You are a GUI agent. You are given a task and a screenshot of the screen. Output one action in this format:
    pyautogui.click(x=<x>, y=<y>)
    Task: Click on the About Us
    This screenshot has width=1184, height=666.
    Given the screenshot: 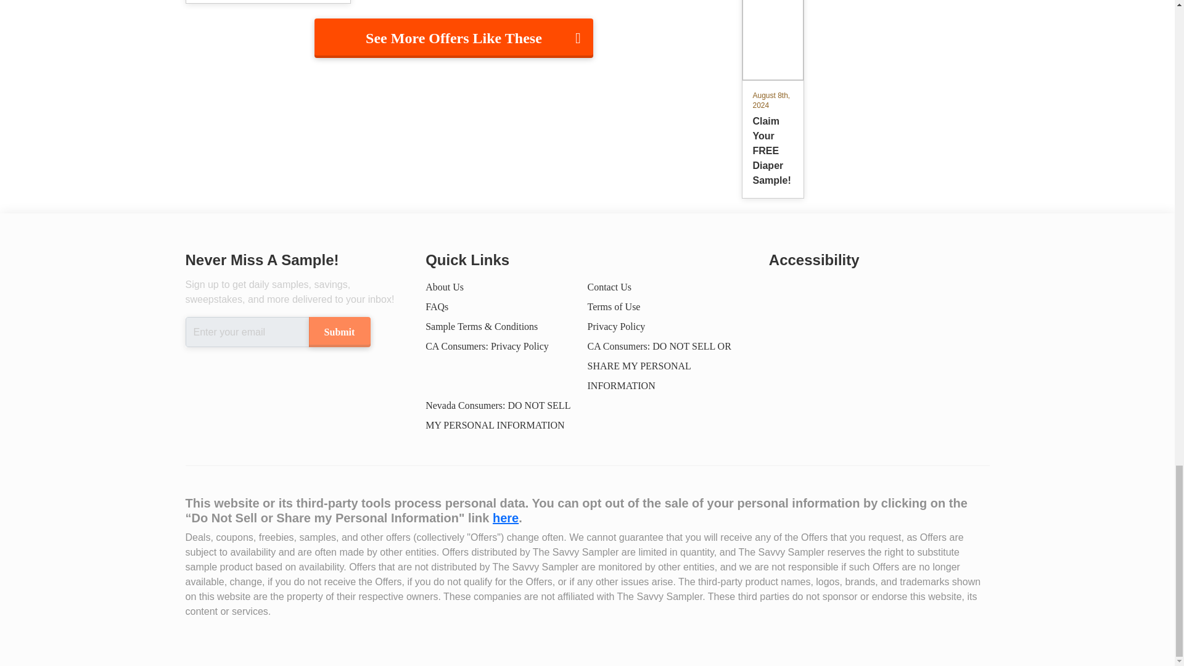 What is the action you would take?
    pyautogui.click(x=444, y=287)
    